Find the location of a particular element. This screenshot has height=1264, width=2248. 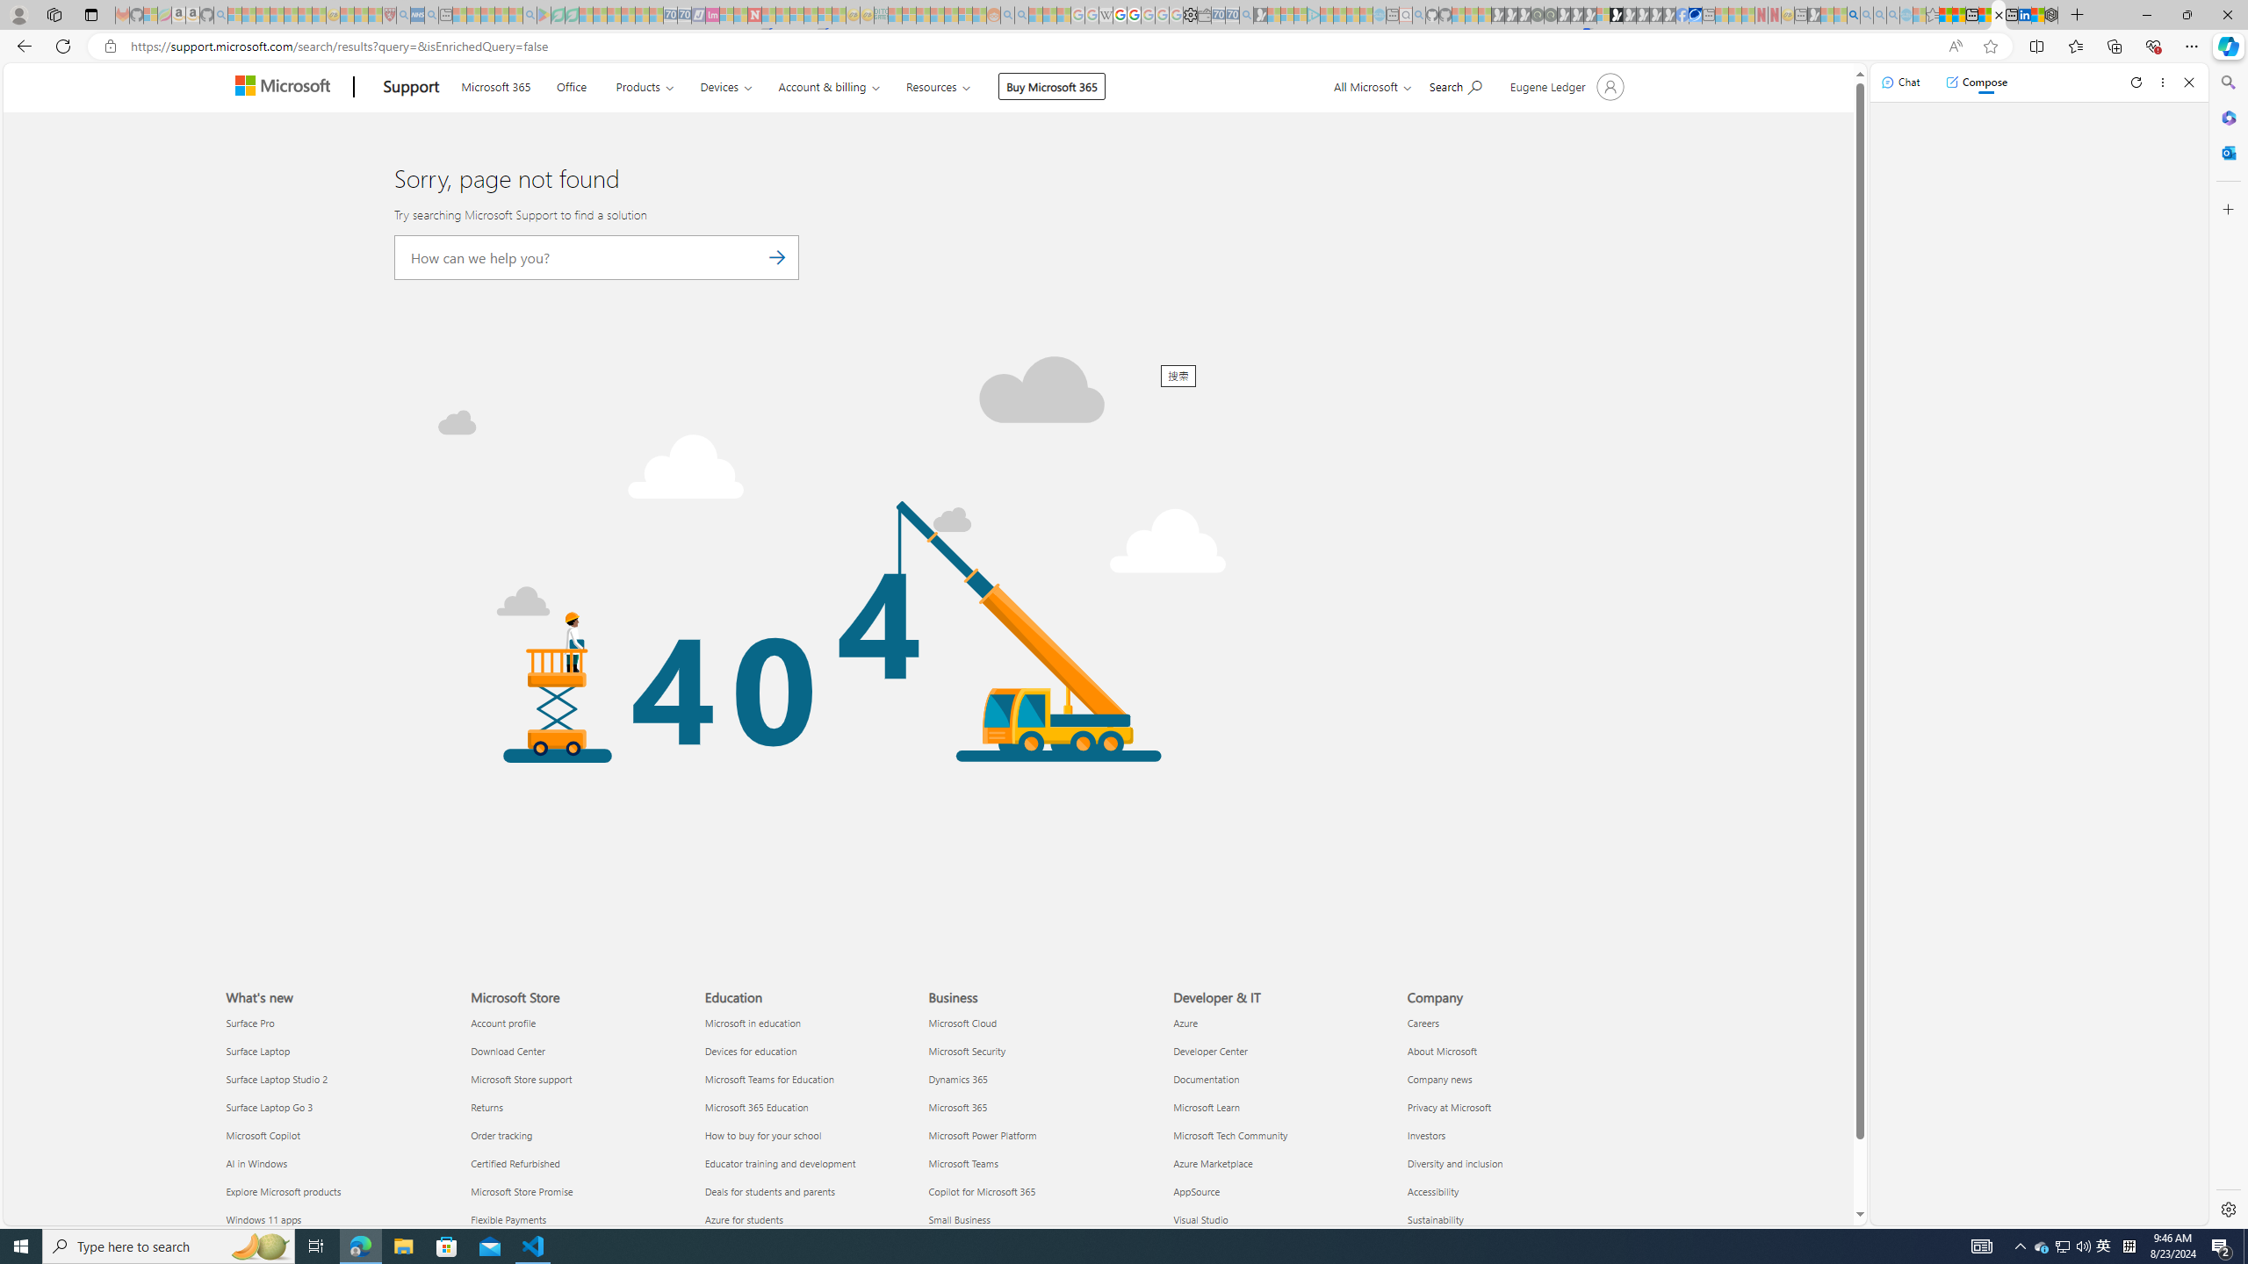

Small Business Business is located at coordinates (959, 1218).